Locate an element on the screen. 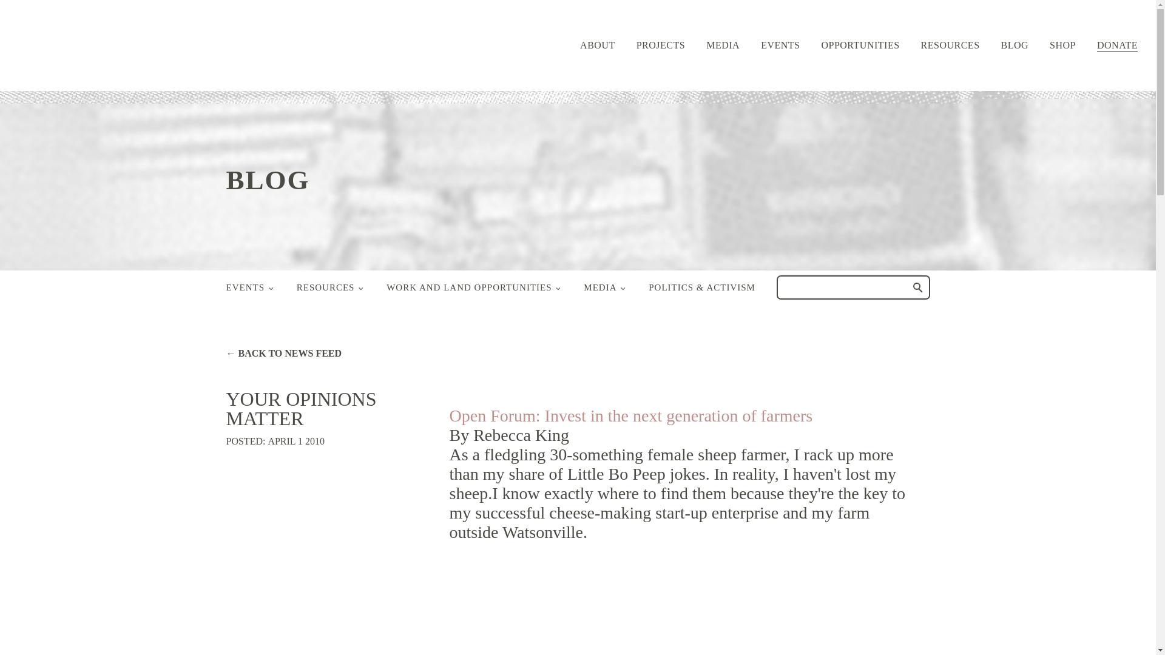 The image size is (1165, 655). RESOURCES is located at coordinates (950, 45).